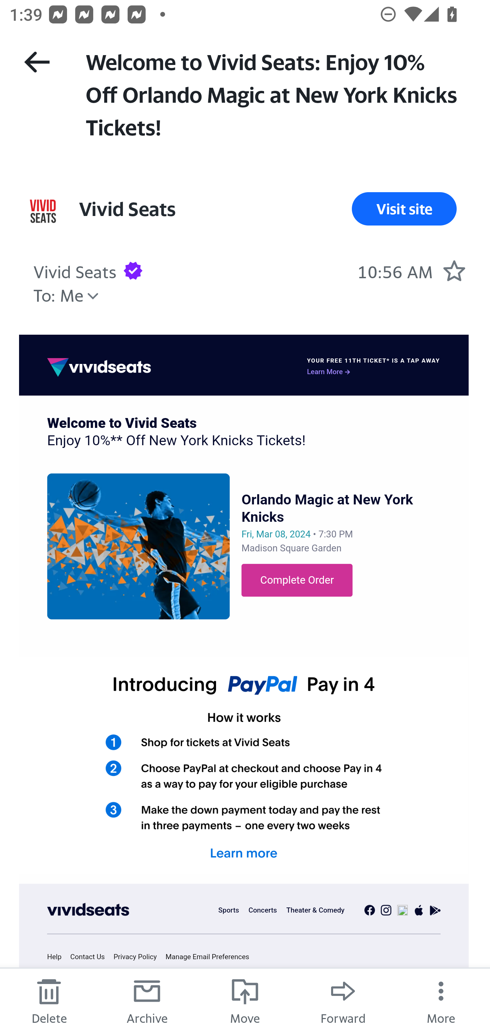 The width and height of the screenshot is (490, 1034). I want to click on Manage Email Preferences, so click(211, 957).